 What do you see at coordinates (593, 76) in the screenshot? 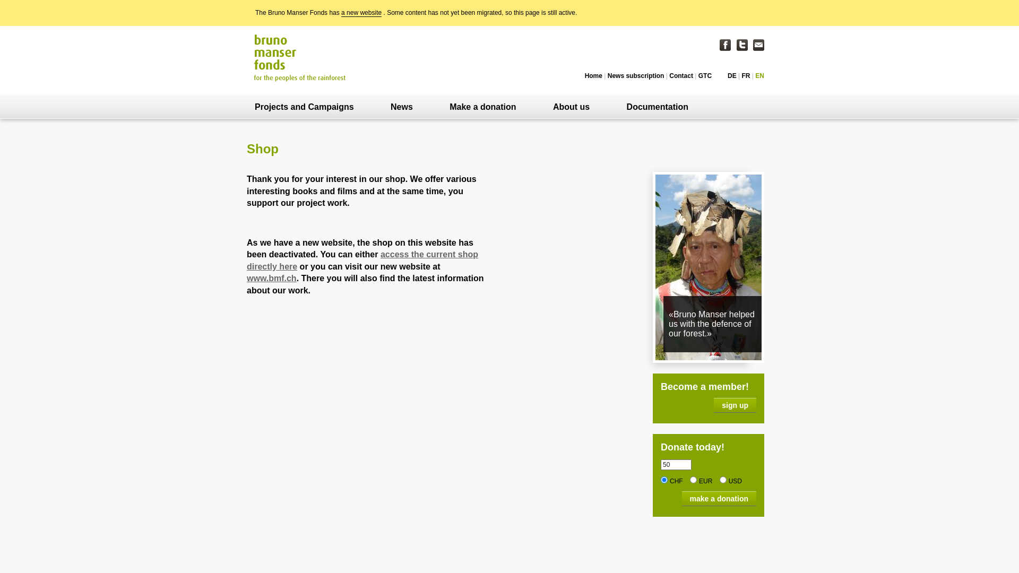
I see `Home` at bounding box center [593, 76].